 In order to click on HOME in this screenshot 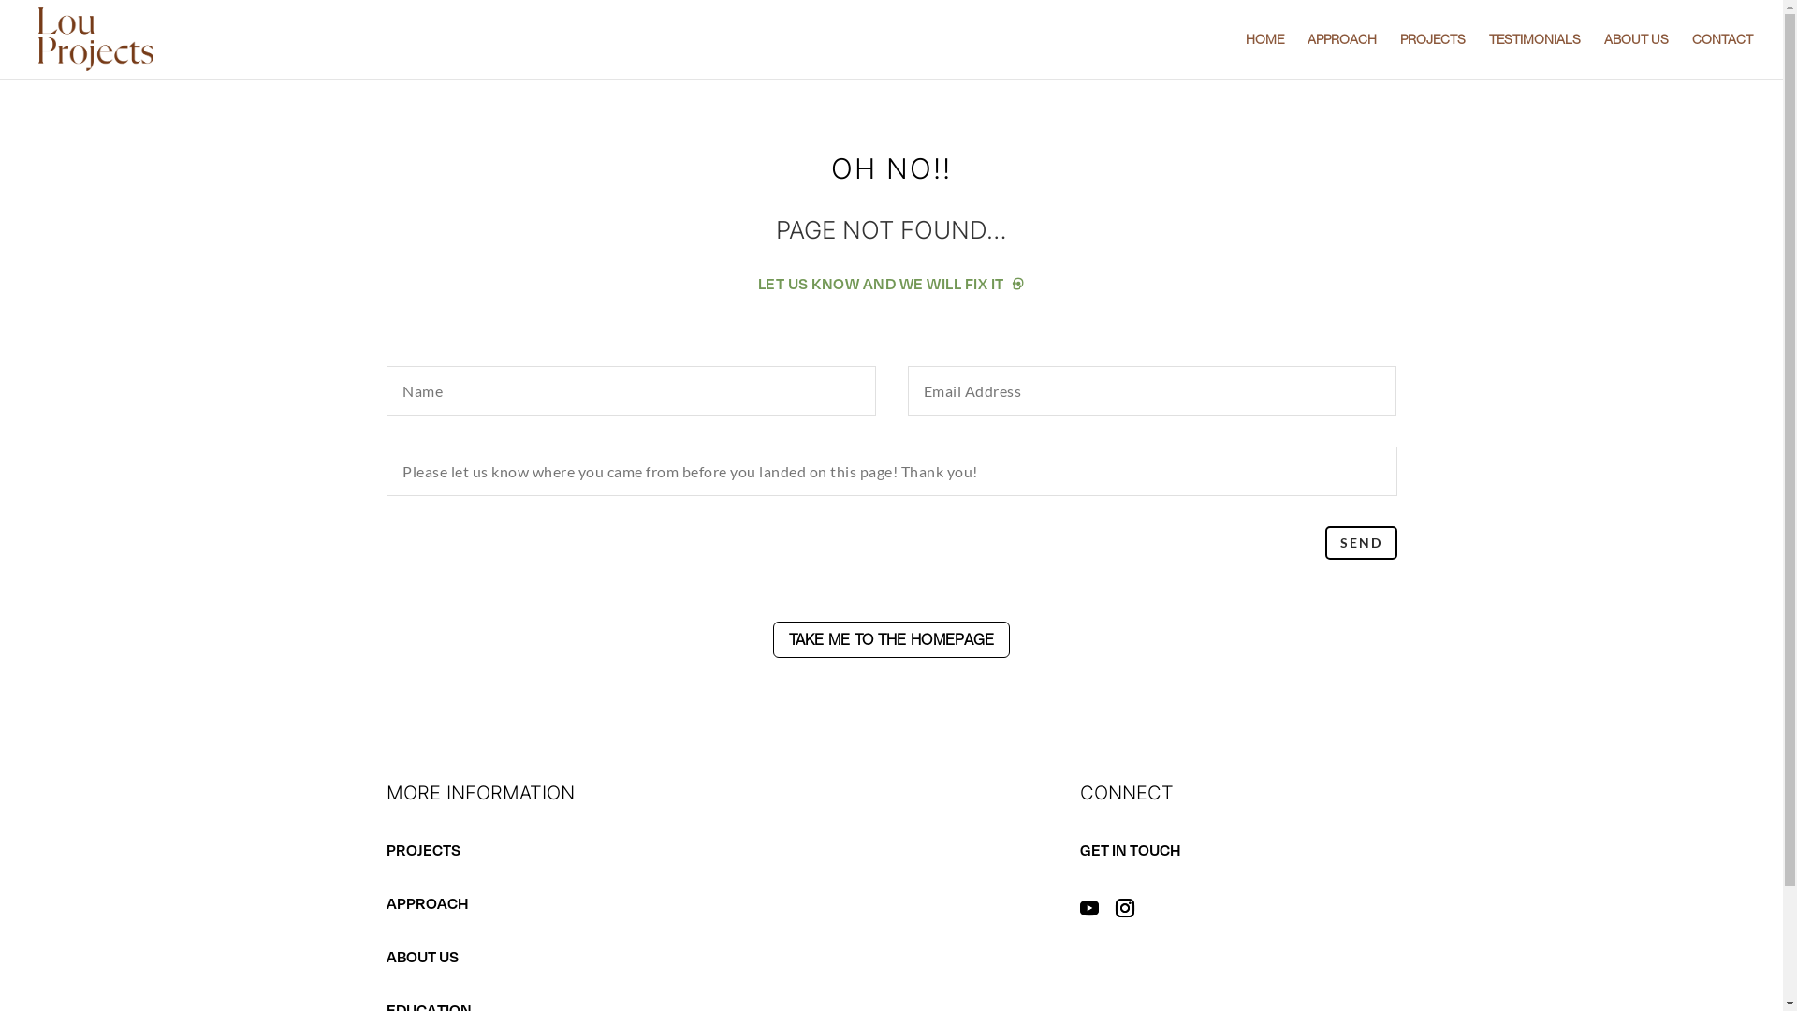, I will do `click(1265, 56)`.